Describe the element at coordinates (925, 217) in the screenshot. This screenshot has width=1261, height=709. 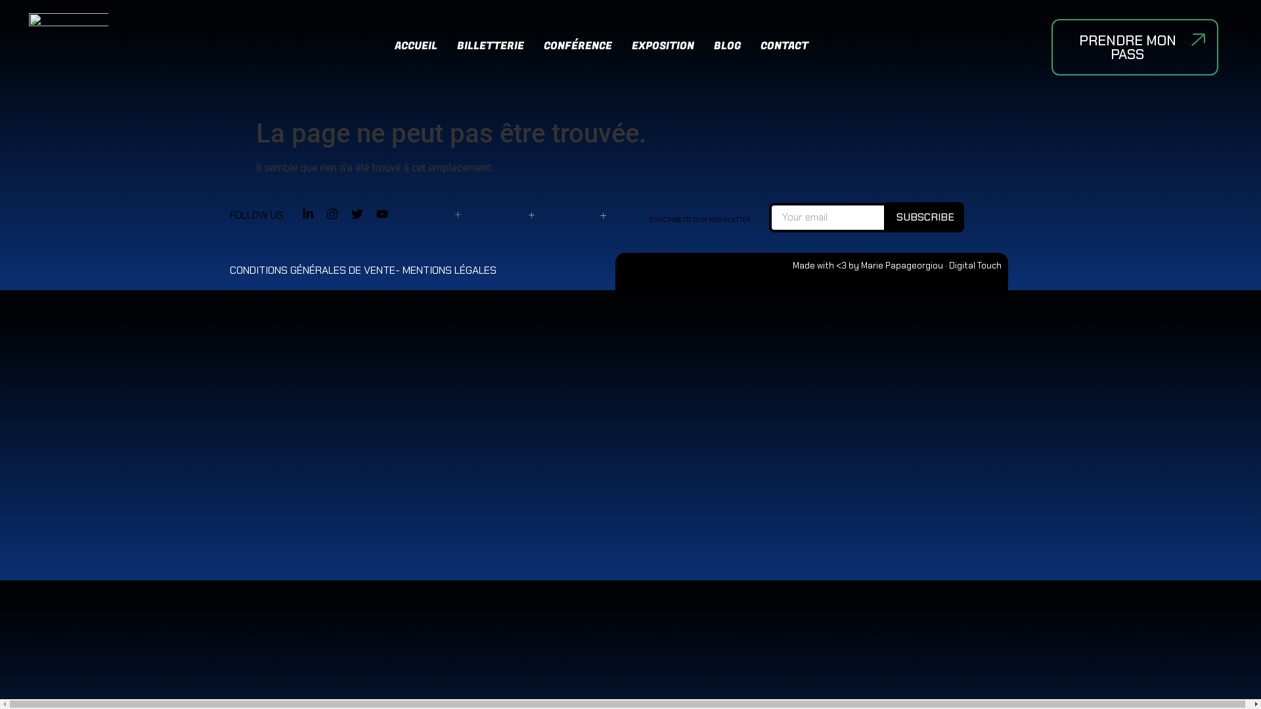
I see `SUBSCRIBE` at that location.